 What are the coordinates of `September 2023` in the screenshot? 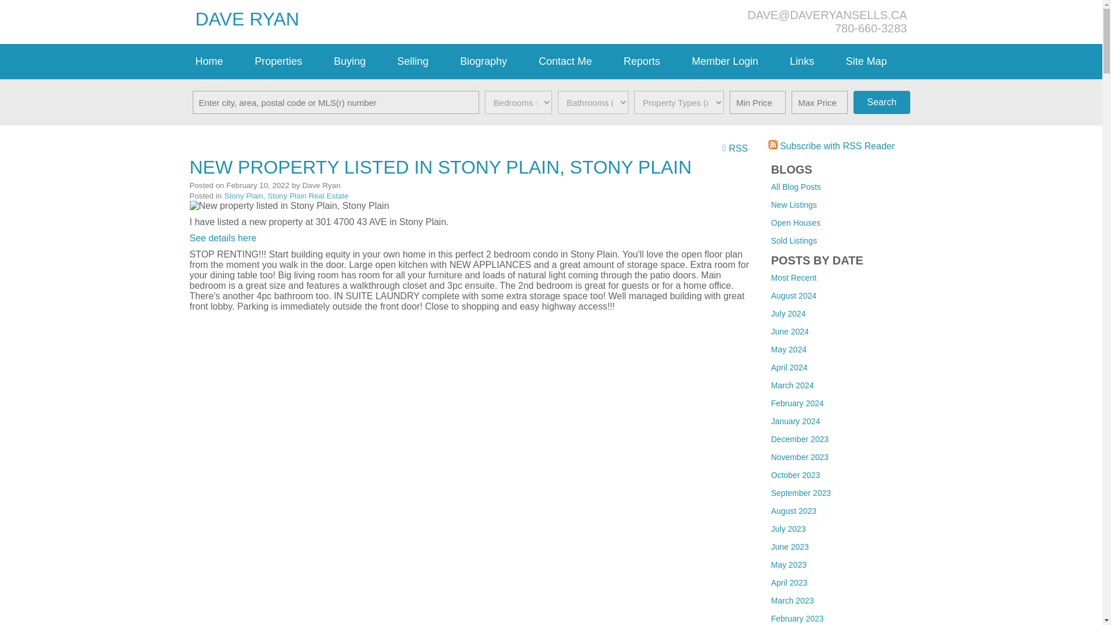 It's located at (801, 492).